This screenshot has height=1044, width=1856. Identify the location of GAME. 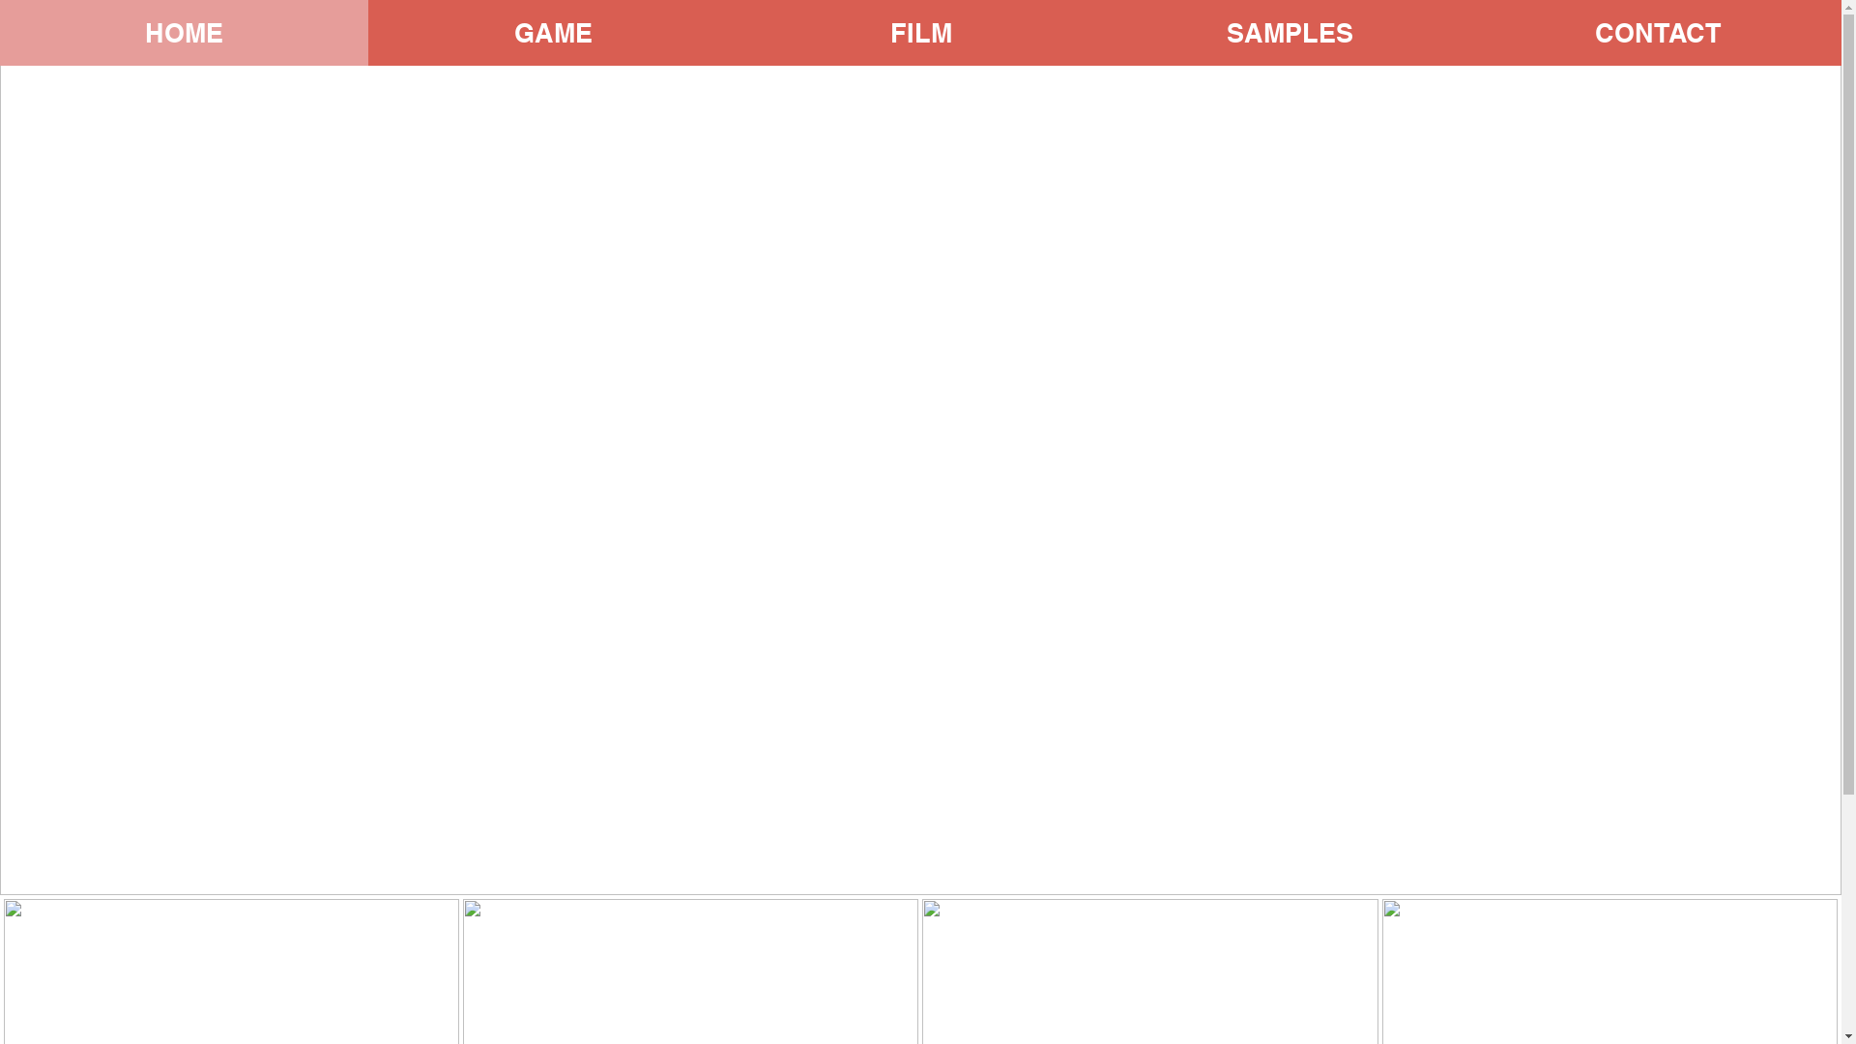
(553, 33).